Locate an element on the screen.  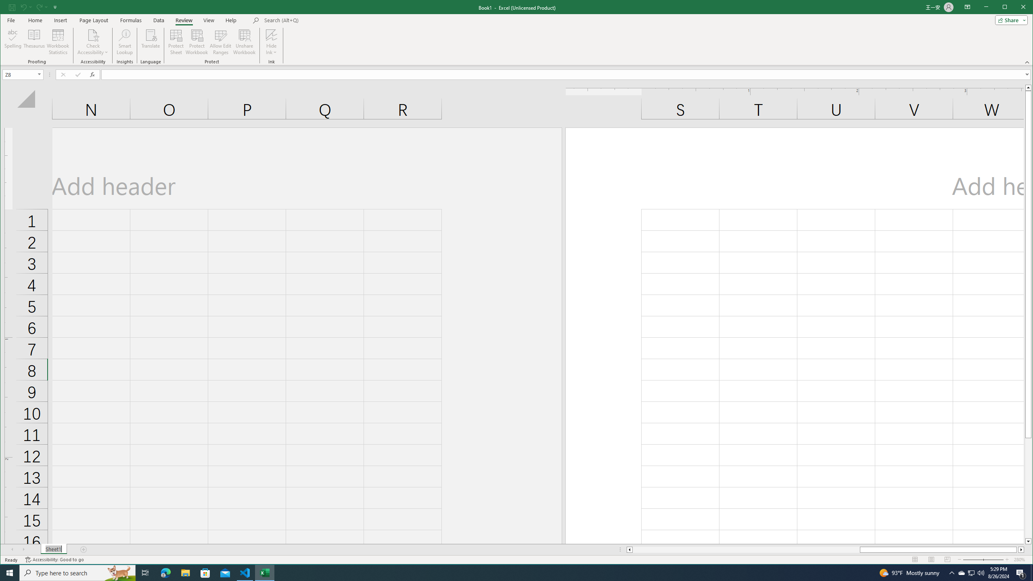
Protect Workbook... is located at coordinates (197, 42).